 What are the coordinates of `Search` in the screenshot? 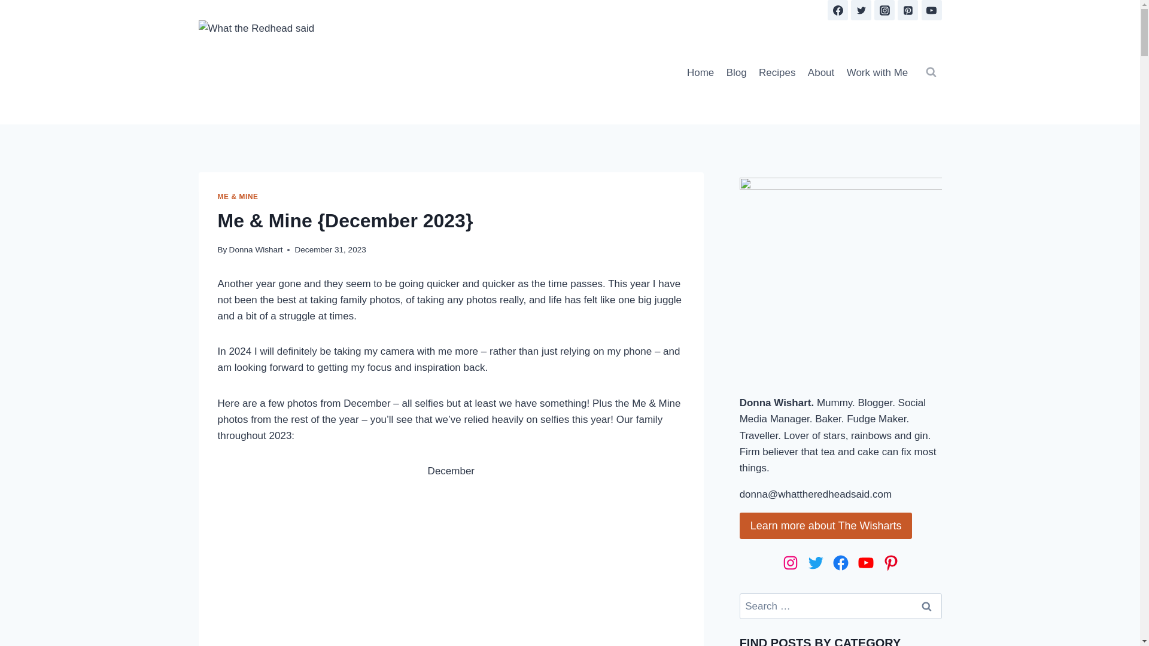 It's located at (927, 606).